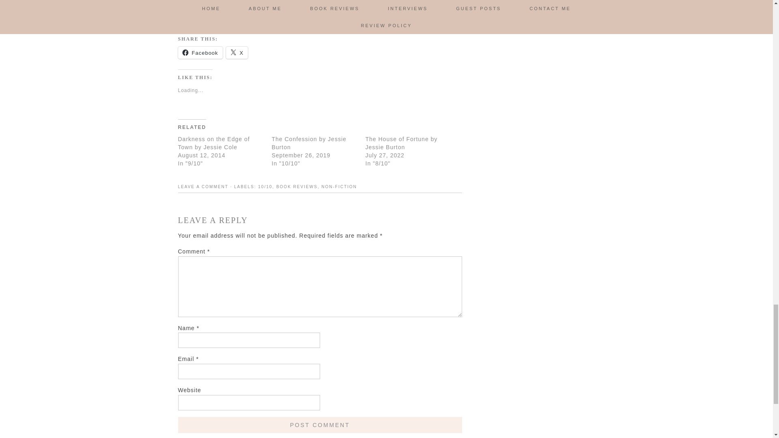 Image resolution: width=779 pixels, height=438 pixels. Describe the element at coordinates (237, 52) in the screenshot. I see `Click to share on X` at that location.